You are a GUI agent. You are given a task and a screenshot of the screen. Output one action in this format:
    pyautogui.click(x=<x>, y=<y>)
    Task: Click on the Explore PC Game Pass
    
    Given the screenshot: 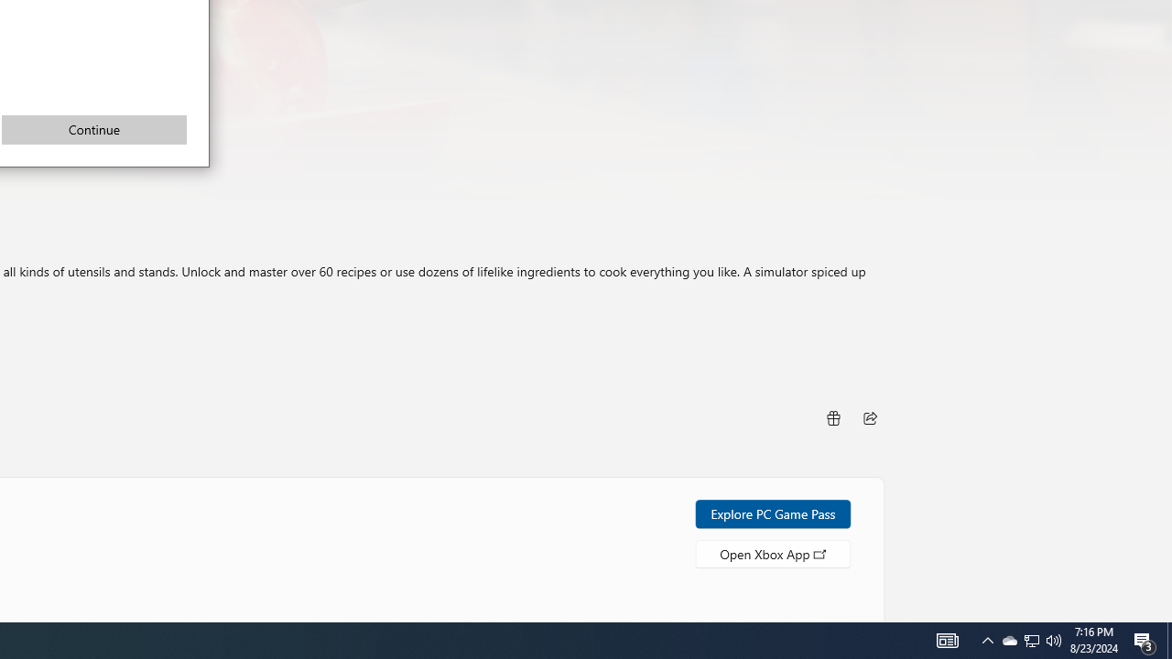 What is the action you would take?
    pyautogui.click(x=1169, y=641)
    